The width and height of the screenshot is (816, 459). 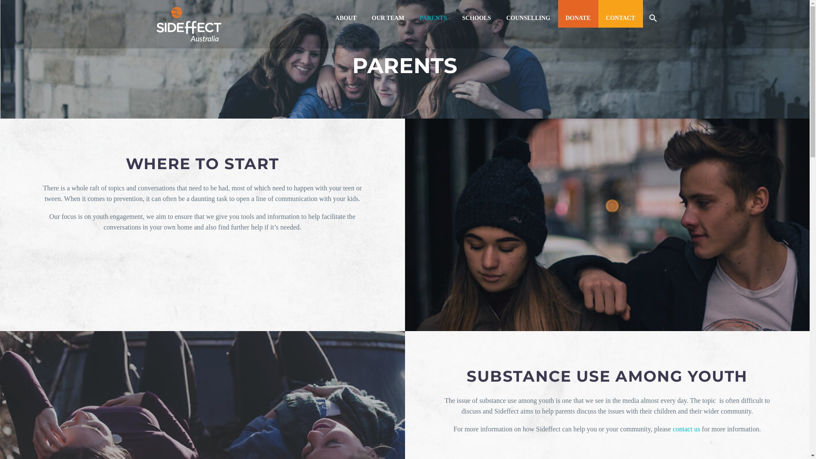 I want to click on Sweet Bonanza Legal Casino, so click(x=40, y=267).